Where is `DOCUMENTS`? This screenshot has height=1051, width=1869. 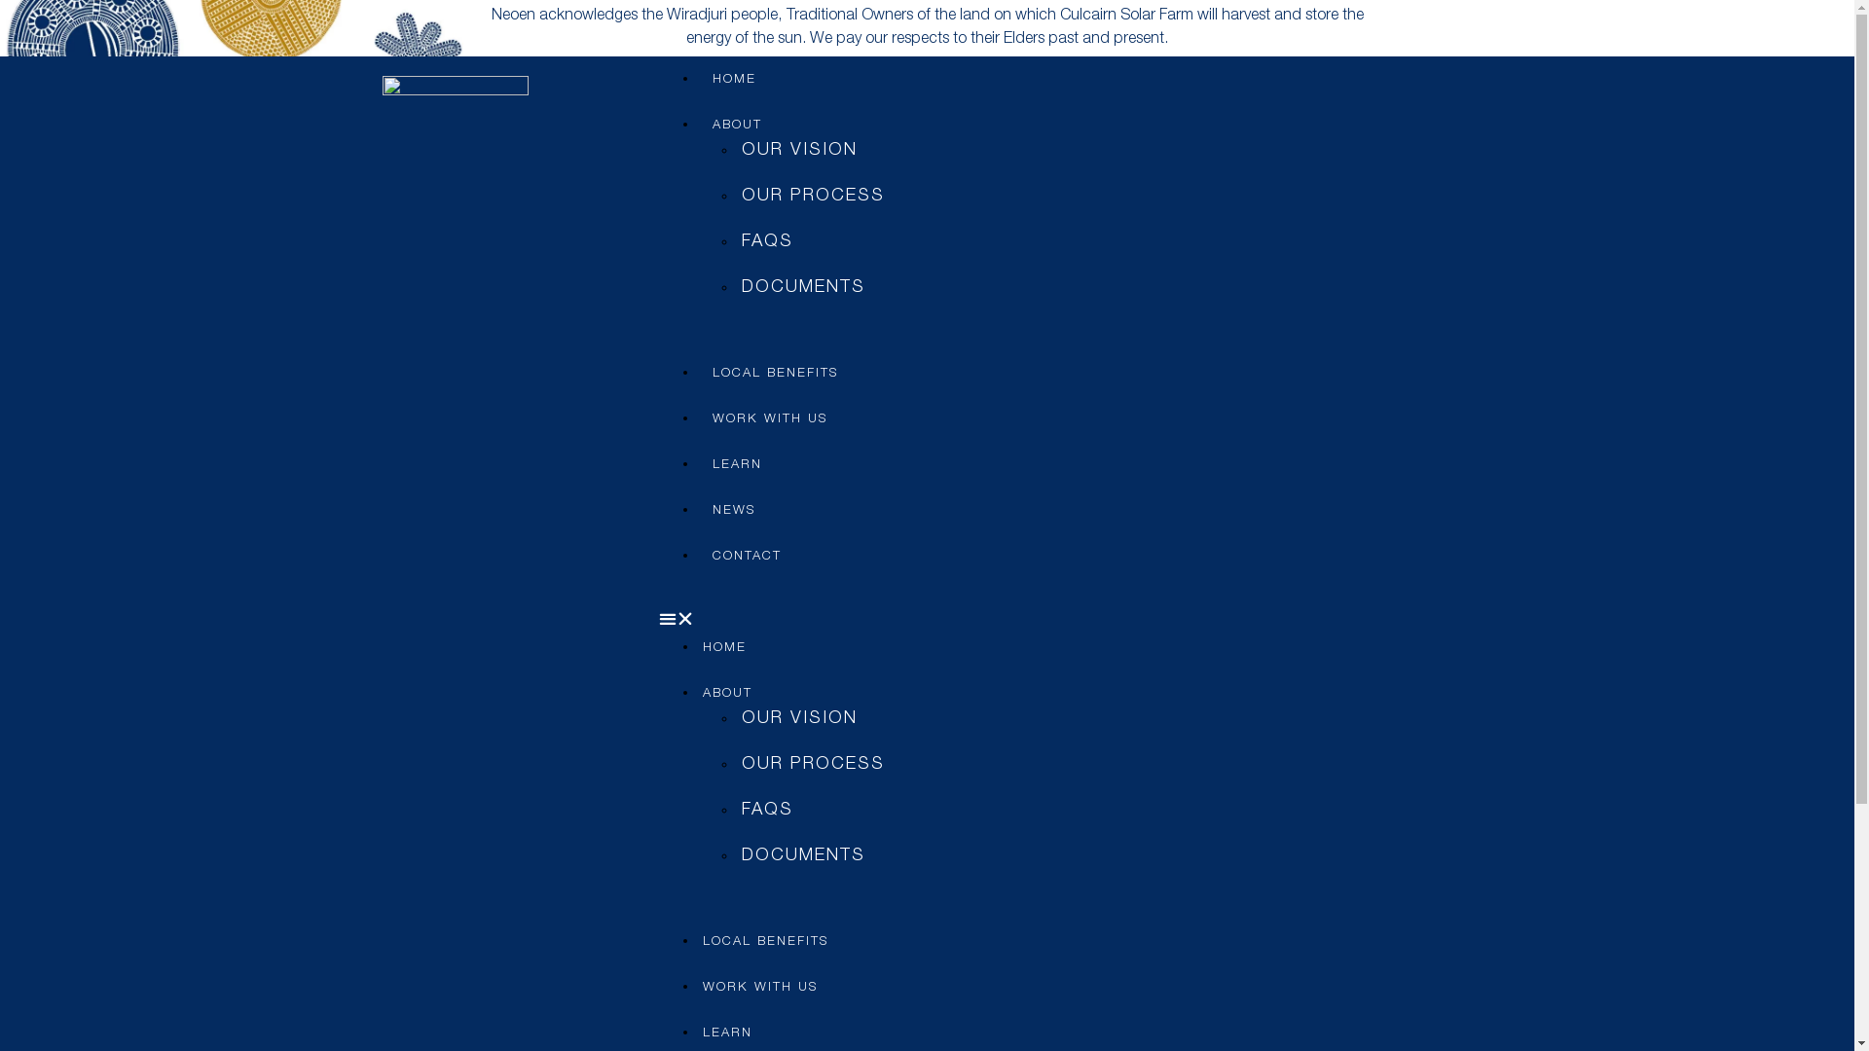 DOCUMENTS is located at coordinates (804, 288).